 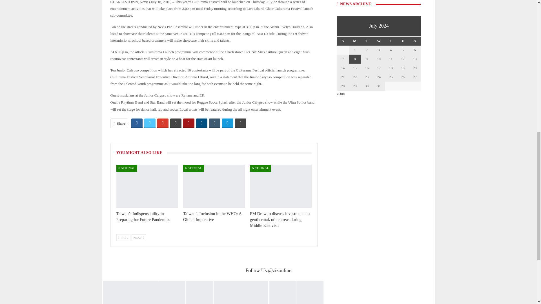 I want to click on Sunday, so click(x=343, y=41).